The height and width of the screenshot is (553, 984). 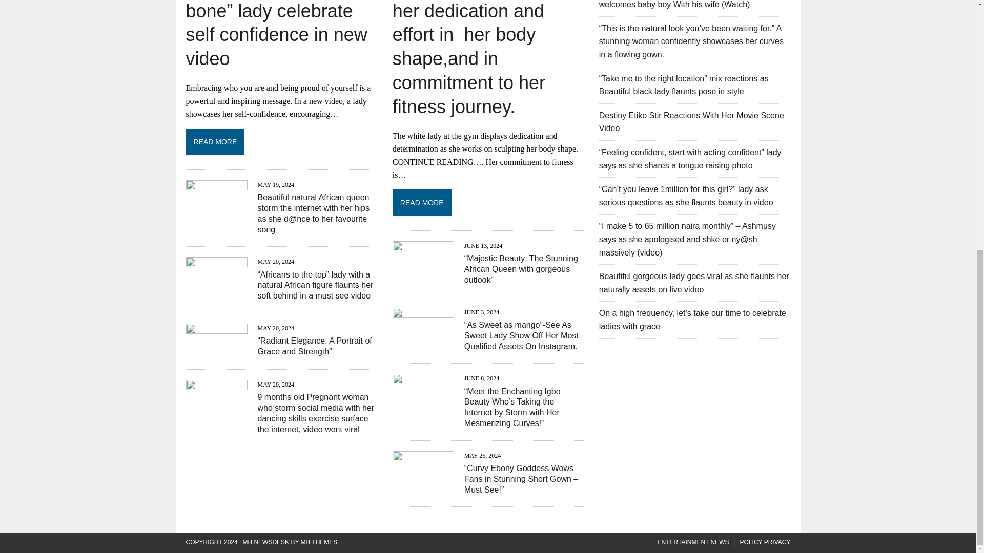 I want to click on READ MORE, so click(x=281, y=140).